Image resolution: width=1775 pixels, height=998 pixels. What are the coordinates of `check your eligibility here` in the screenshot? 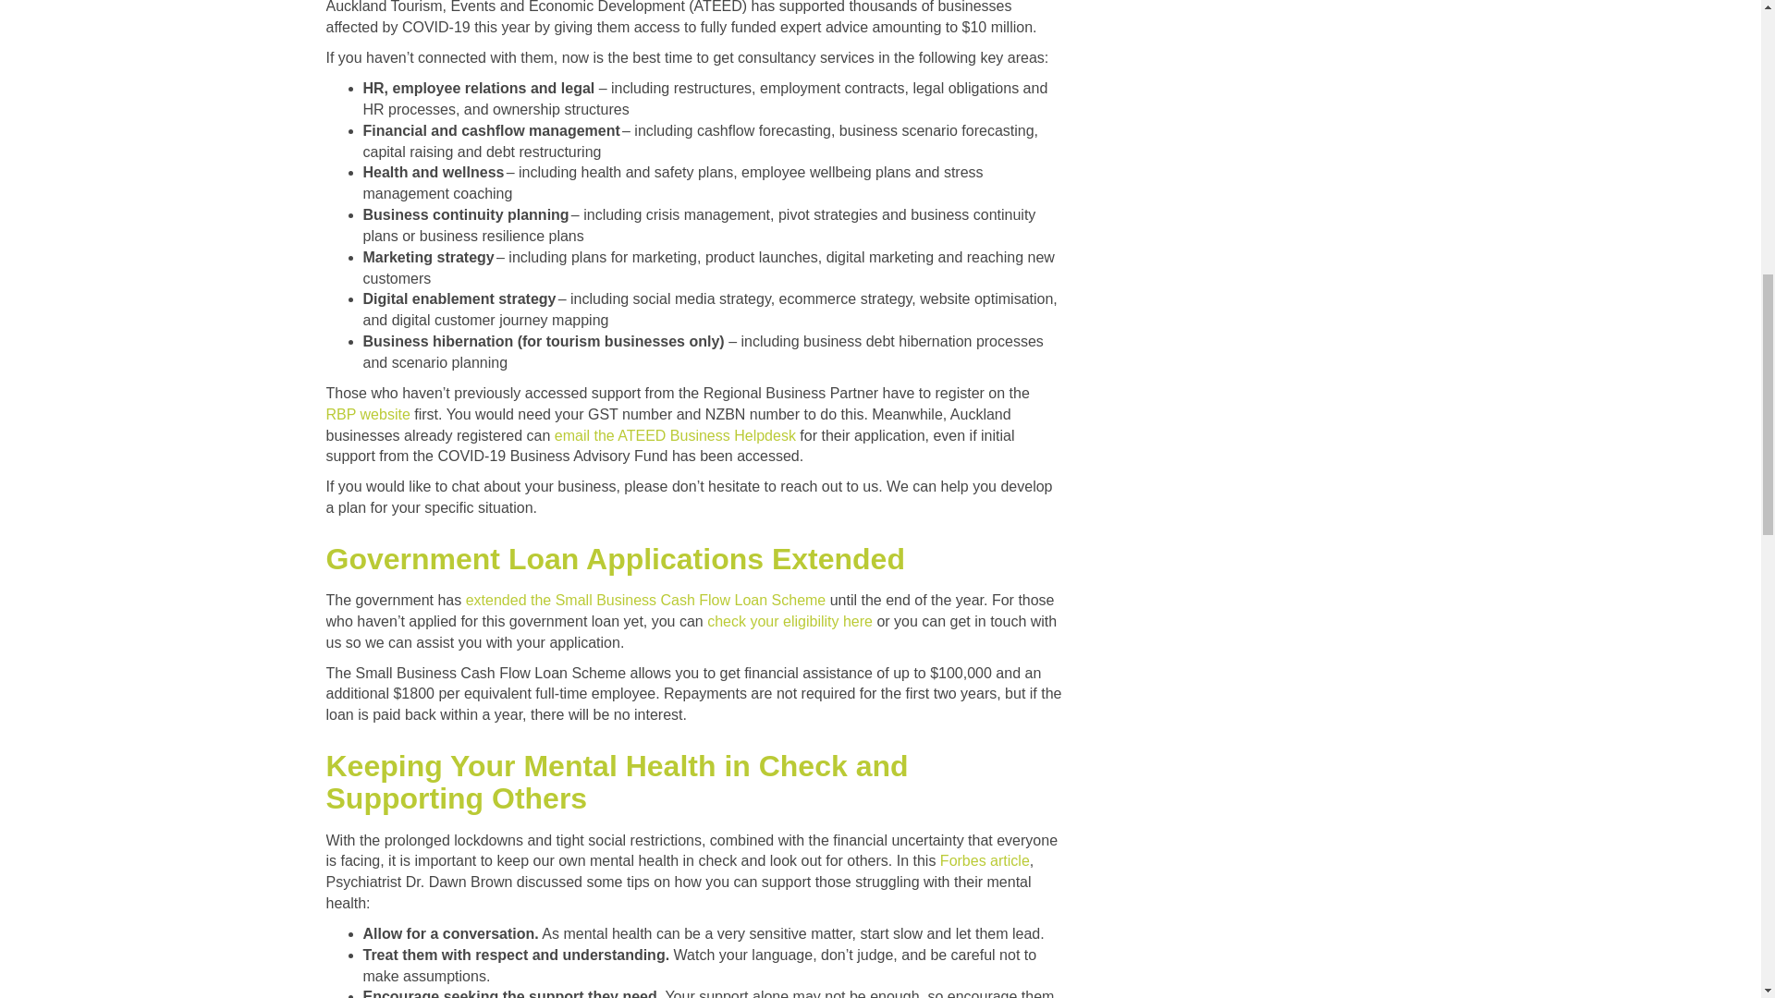 It's located at (790, 621).